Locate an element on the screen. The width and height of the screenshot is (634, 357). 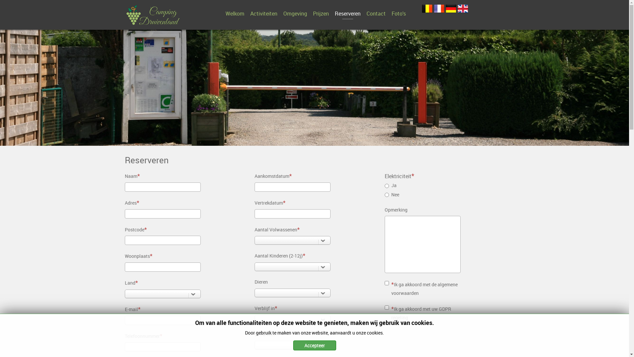
Deutsch is located at coordinates (451, 9).